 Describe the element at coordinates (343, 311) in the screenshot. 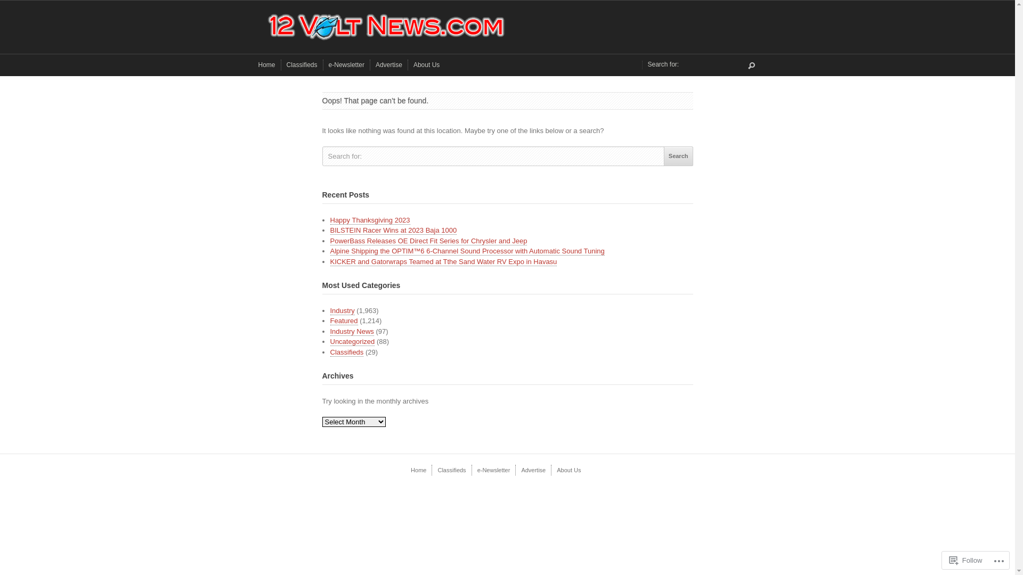

I see `Industry` at that location.